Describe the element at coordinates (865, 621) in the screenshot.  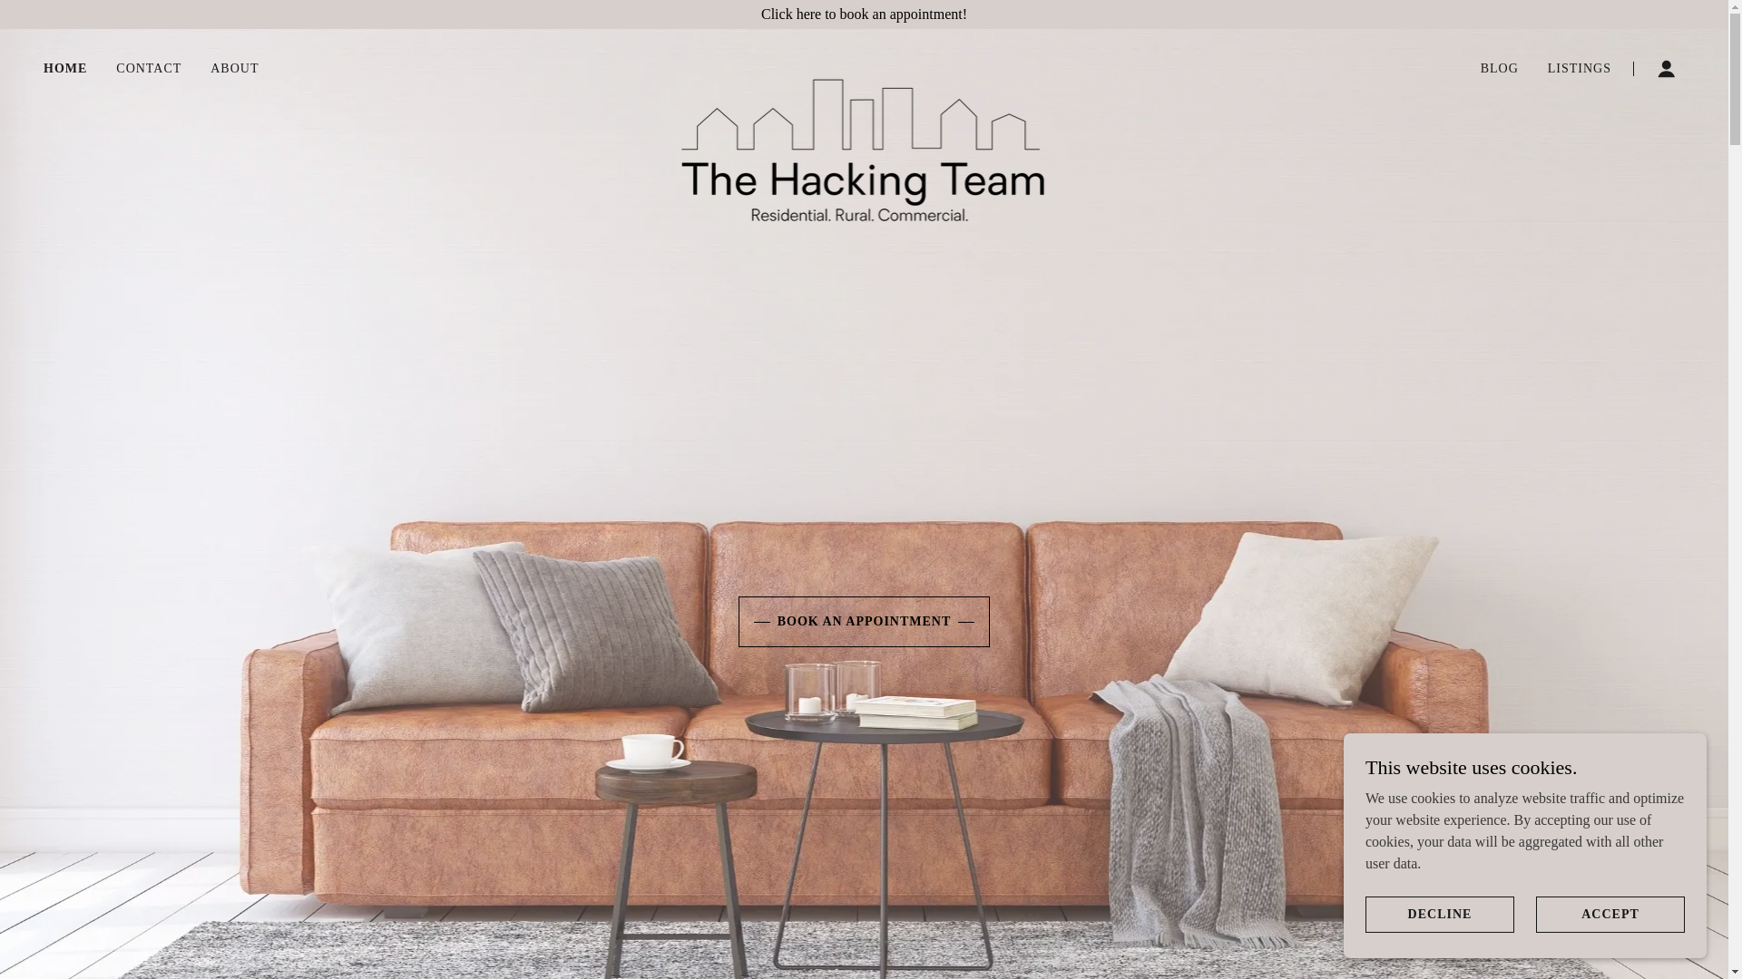
I see `BOOK AN APPOINTMENT` at that location.